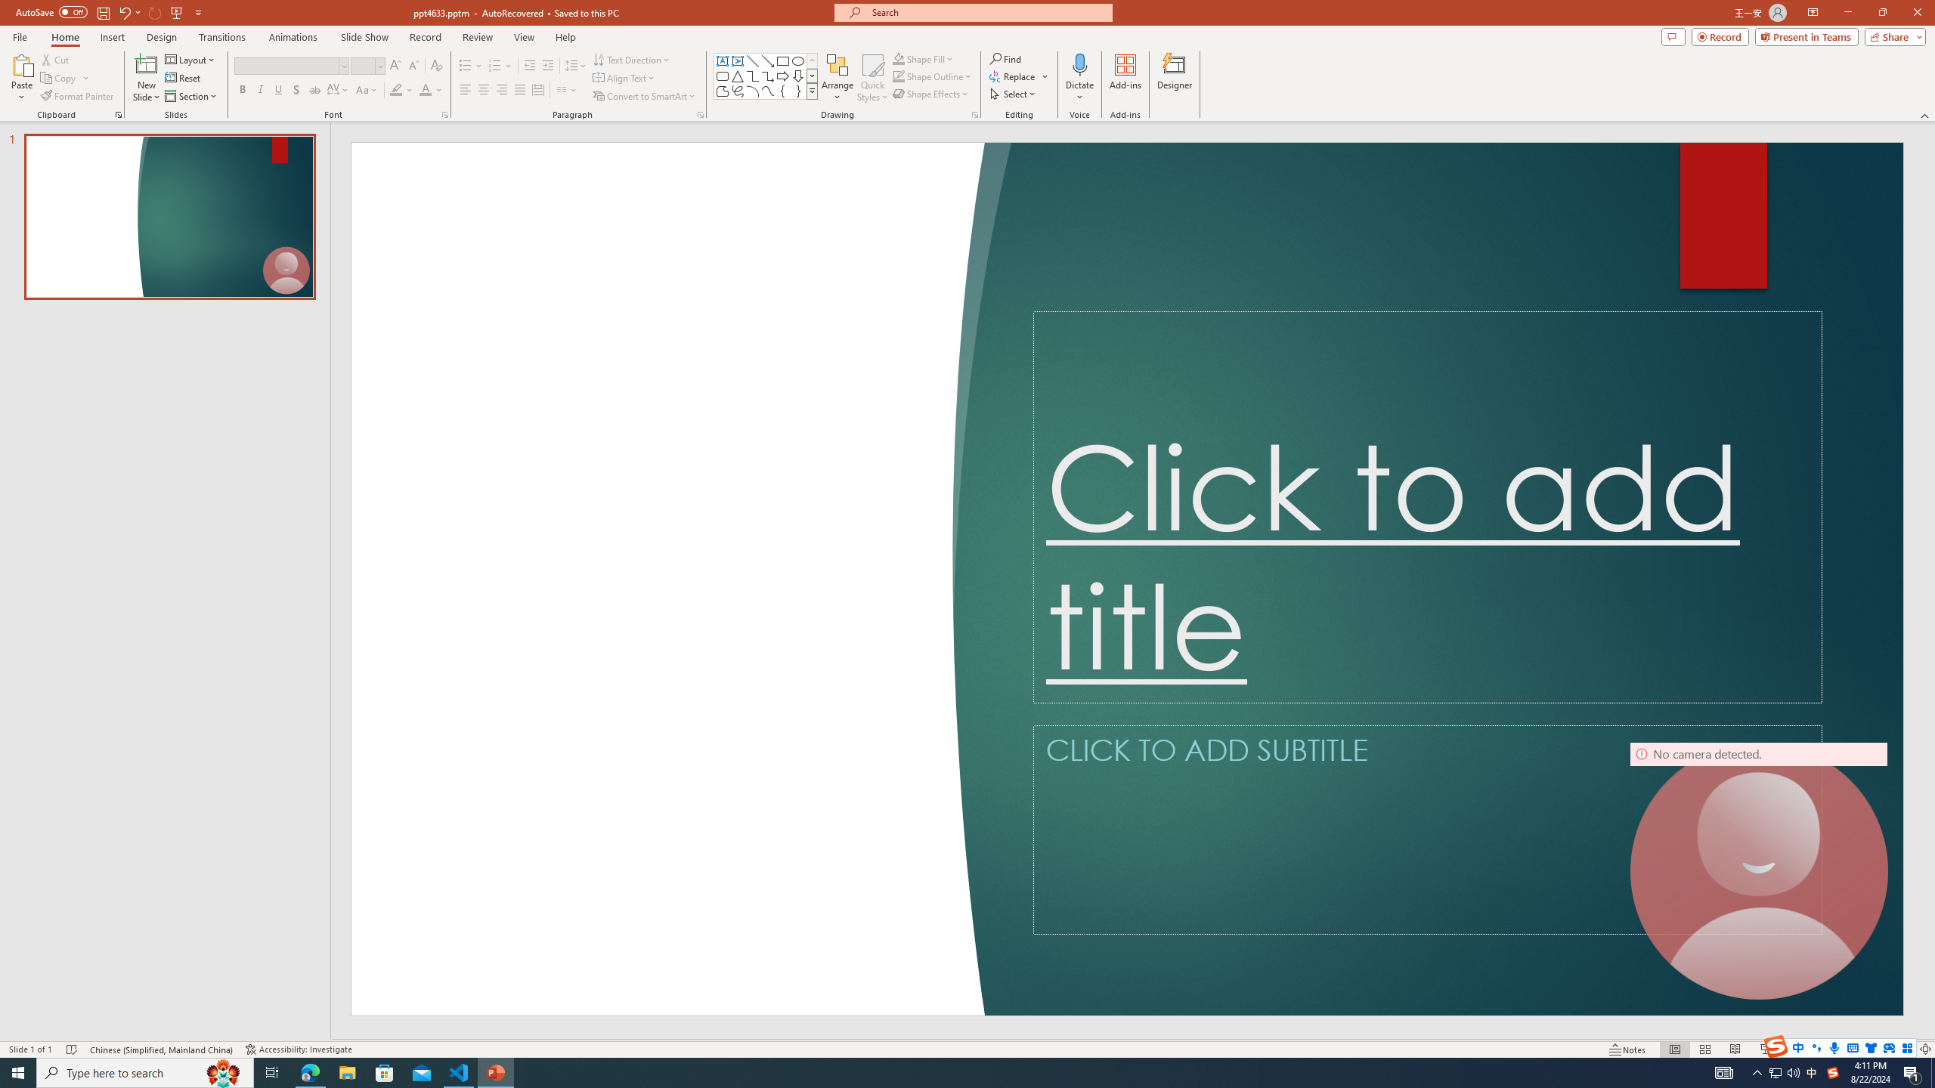 Image resolution: width=1935 pixels, height=1088 pixels. Describe the element at coordinates (484, 91) in the screenshot. I see `Center` at that location.